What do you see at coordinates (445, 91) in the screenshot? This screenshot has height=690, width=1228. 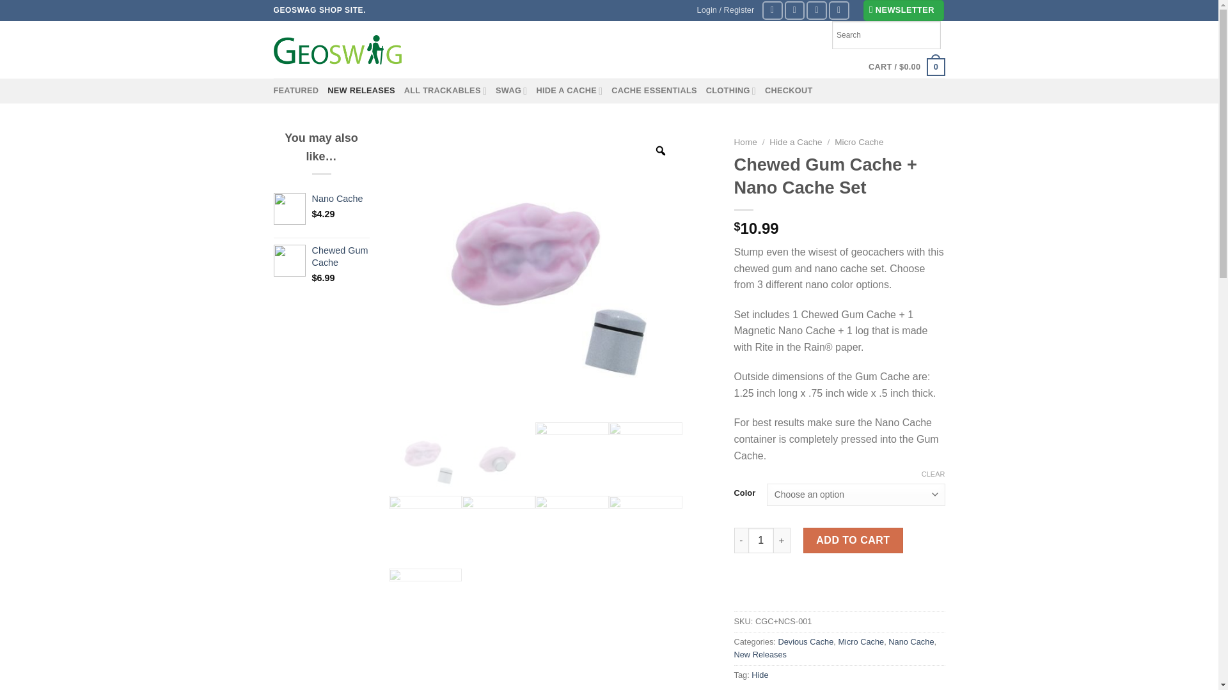 I see `ALL TRACKABLES` at bounding box center [445, 91].